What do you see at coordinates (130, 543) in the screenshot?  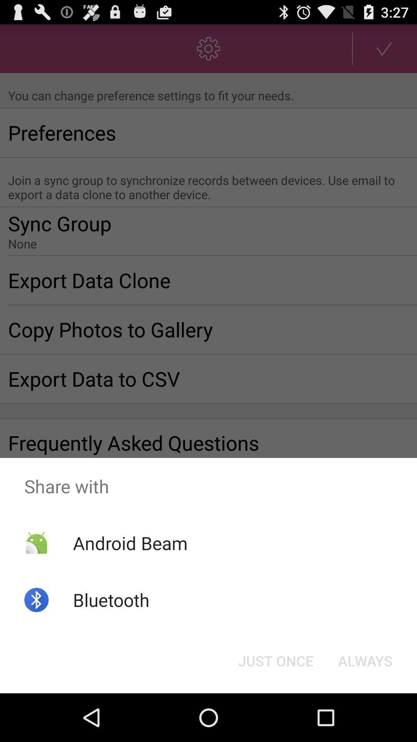 I see `jump until the android beam` at bounding box center [130, 543].